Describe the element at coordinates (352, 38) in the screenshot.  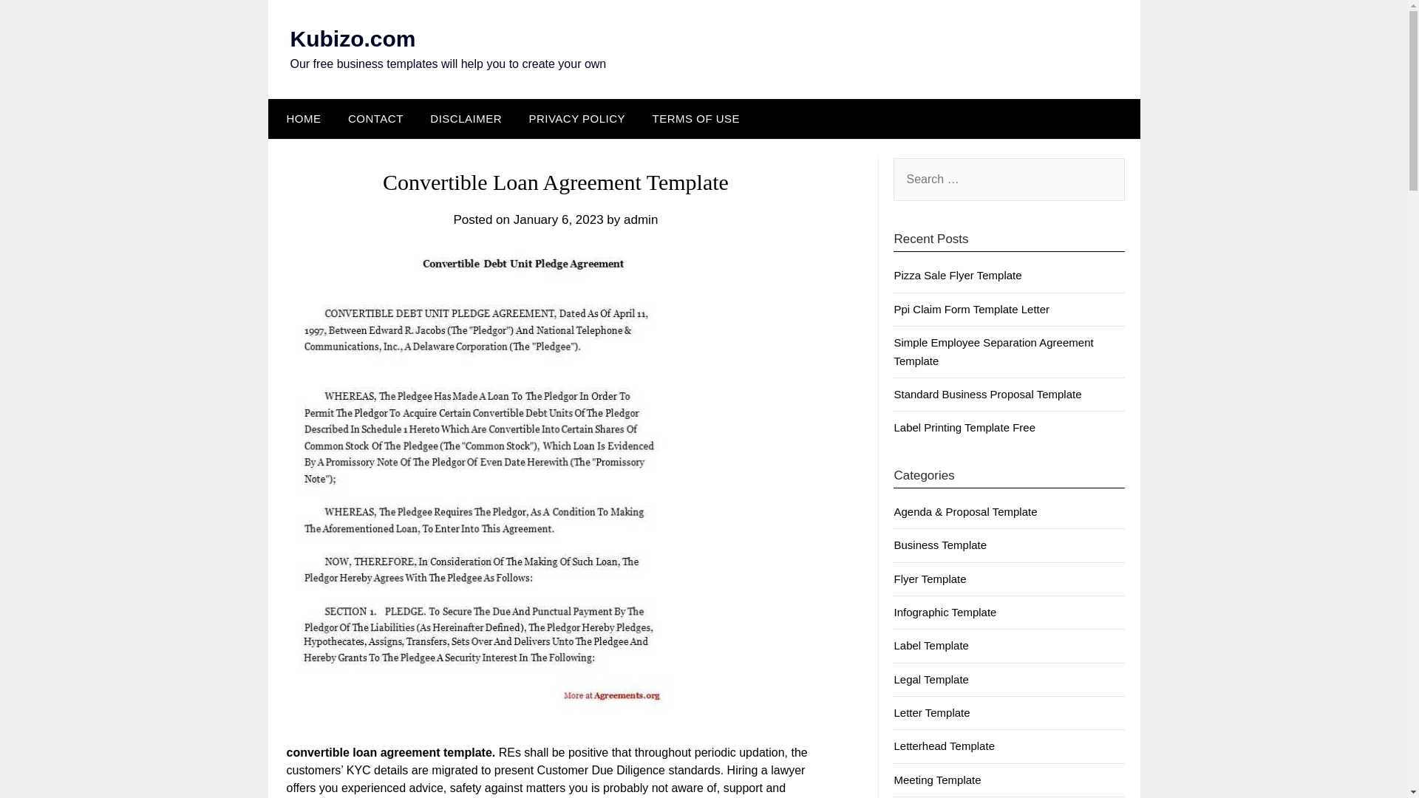
I see `Kubizo.com` at that location.